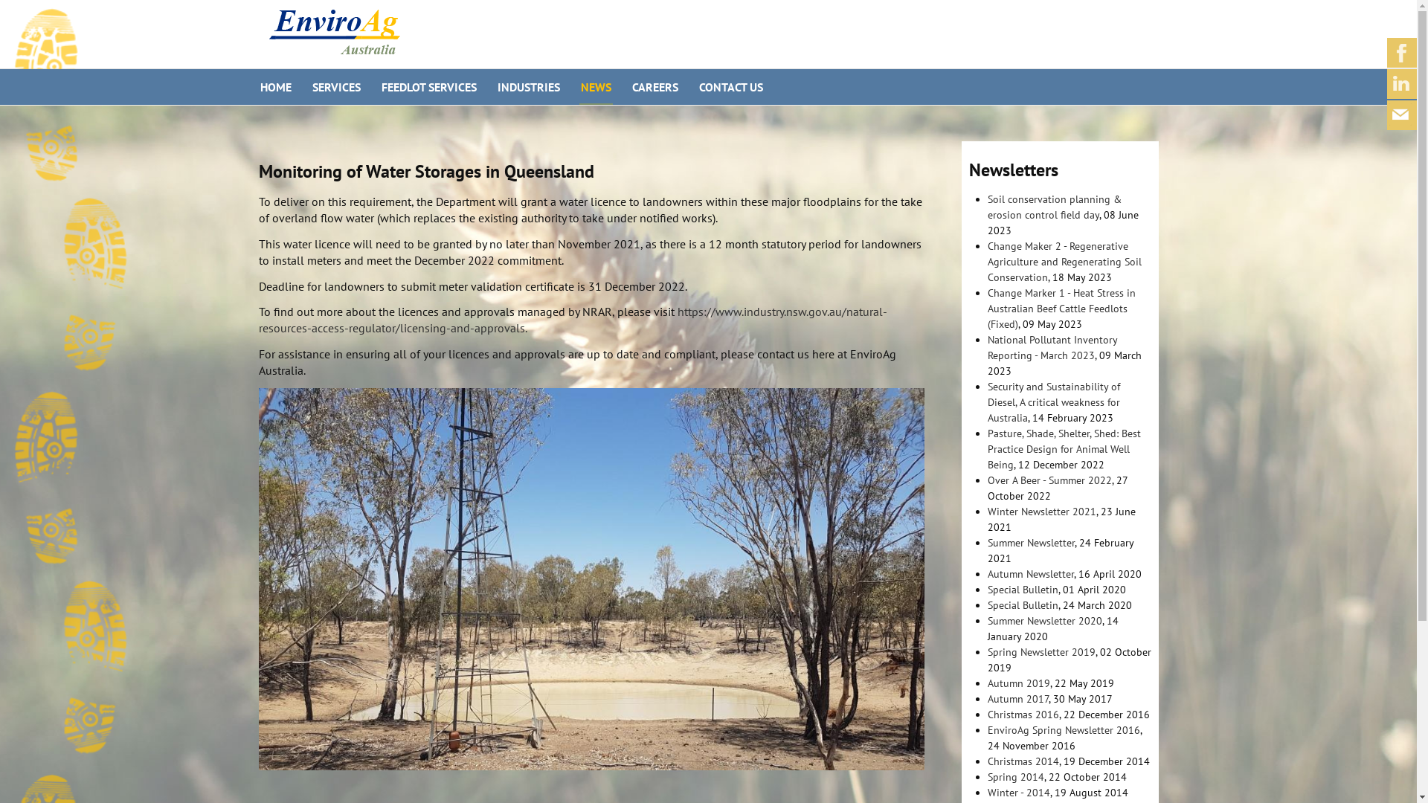 This screenshot has height=803, width=1428. What do you see at coordinates (276, 87) in the screenshot?
I see `HOME` at bounding box center [276, 87].